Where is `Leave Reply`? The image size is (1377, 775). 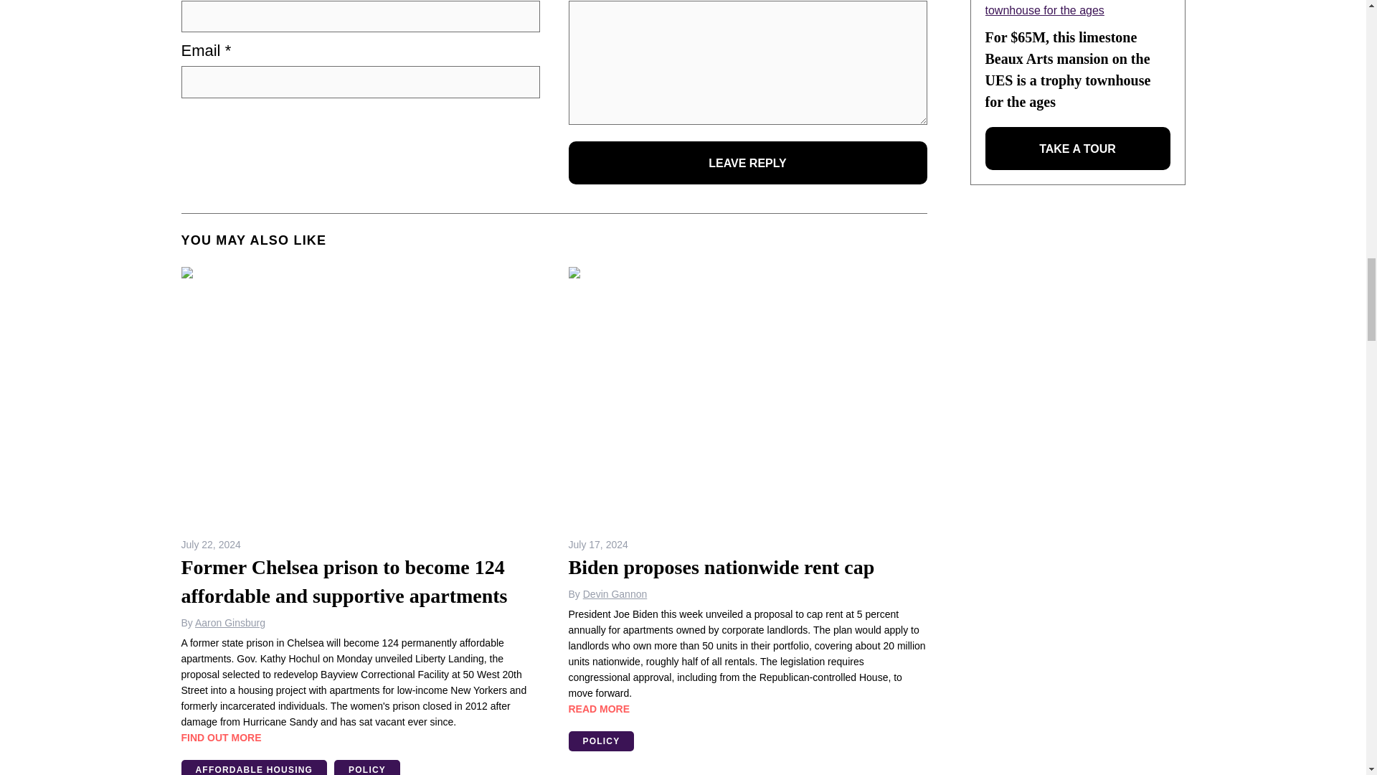 Leave Reply is located at coordinates (747, 162).